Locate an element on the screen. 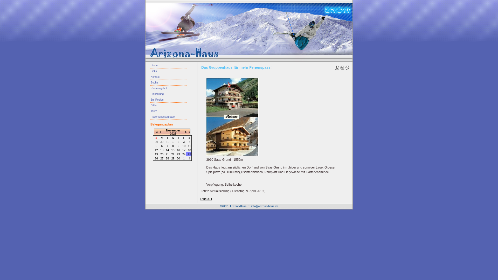 The height and width of the screenshot is (280, 498). 29 is located at coordinates (173, 158).